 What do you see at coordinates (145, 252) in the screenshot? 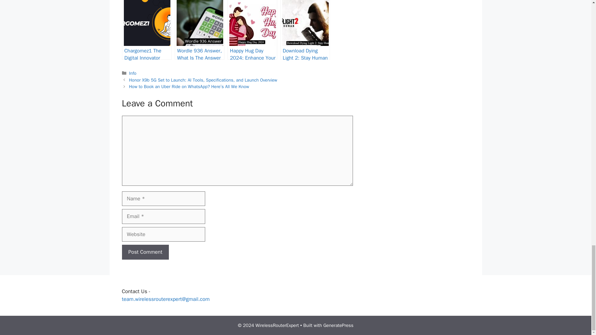
I see `Post Comment` at bounding box center [145, 252].